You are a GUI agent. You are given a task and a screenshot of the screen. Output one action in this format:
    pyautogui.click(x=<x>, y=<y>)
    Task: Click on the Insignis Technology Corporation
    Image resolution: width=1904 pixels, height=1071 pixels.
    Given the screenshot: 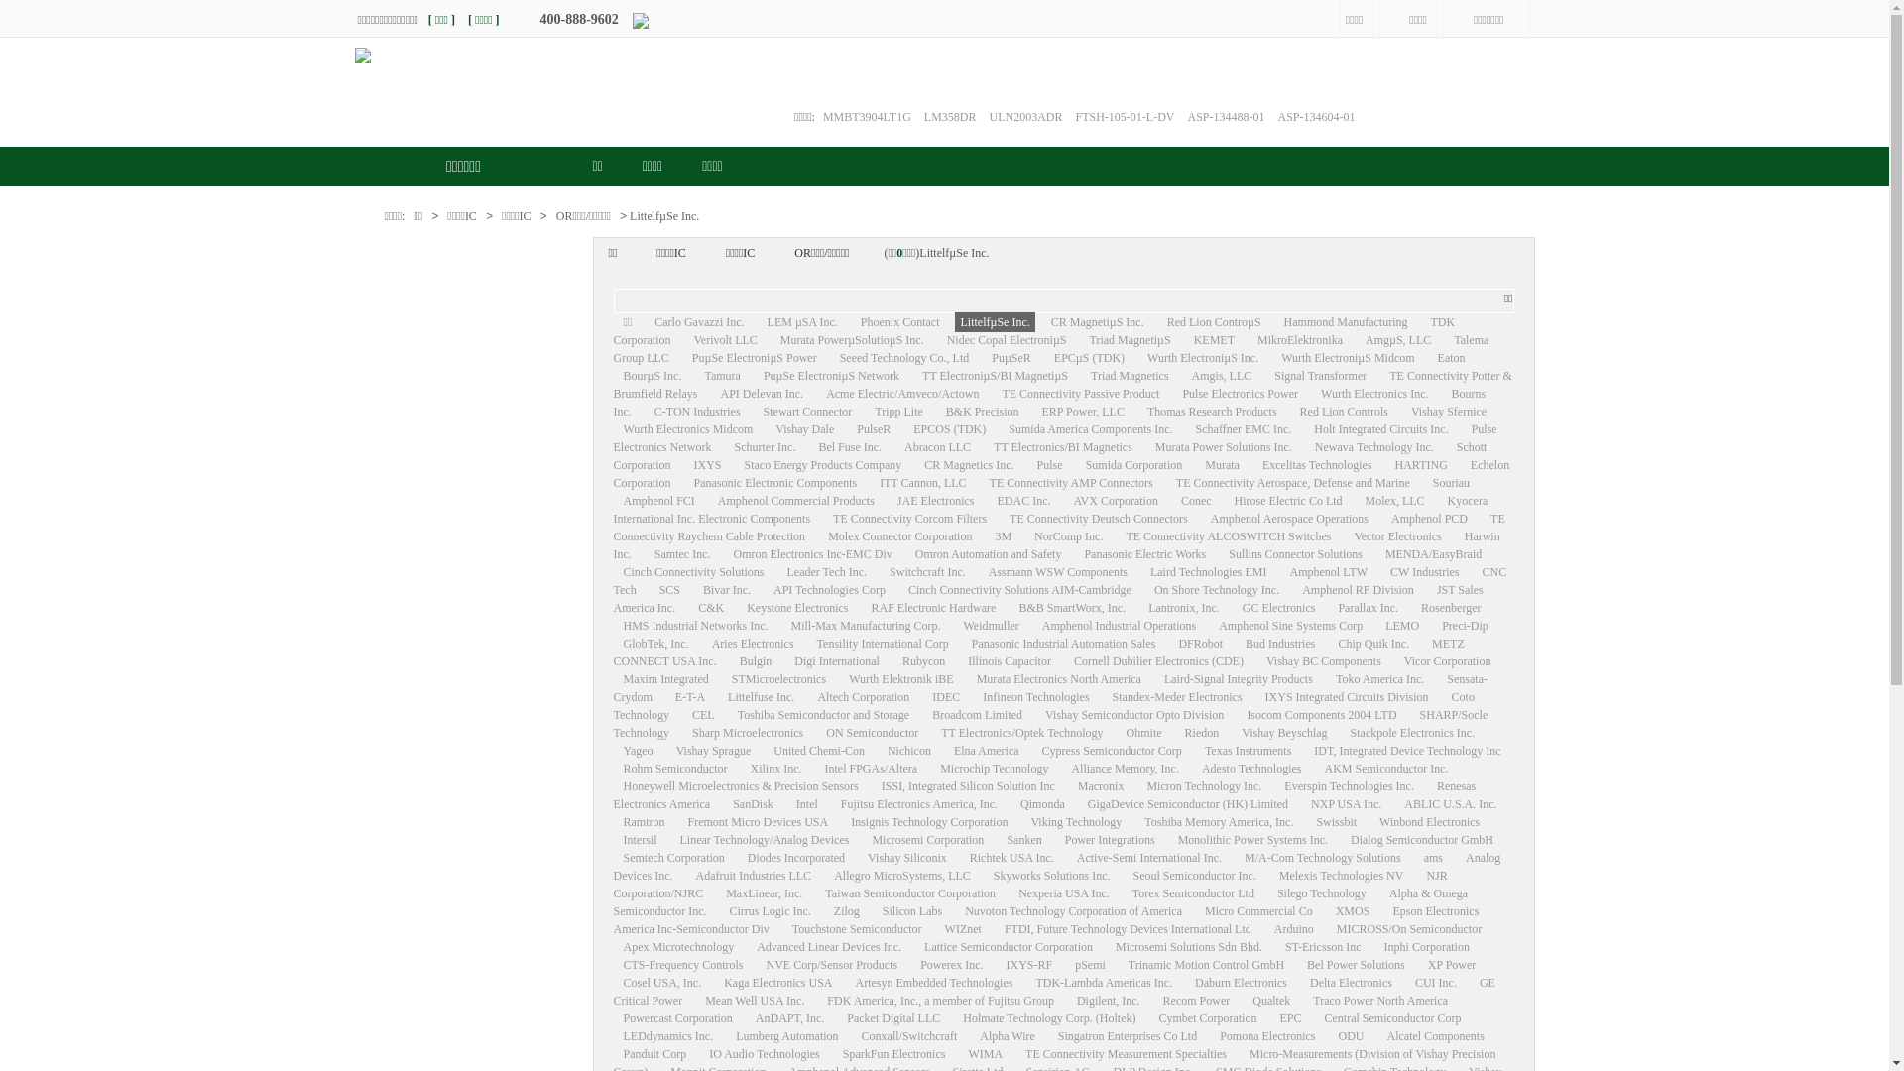 What is the action you would take?
    pyautogui.click(x=929, y=822)
    